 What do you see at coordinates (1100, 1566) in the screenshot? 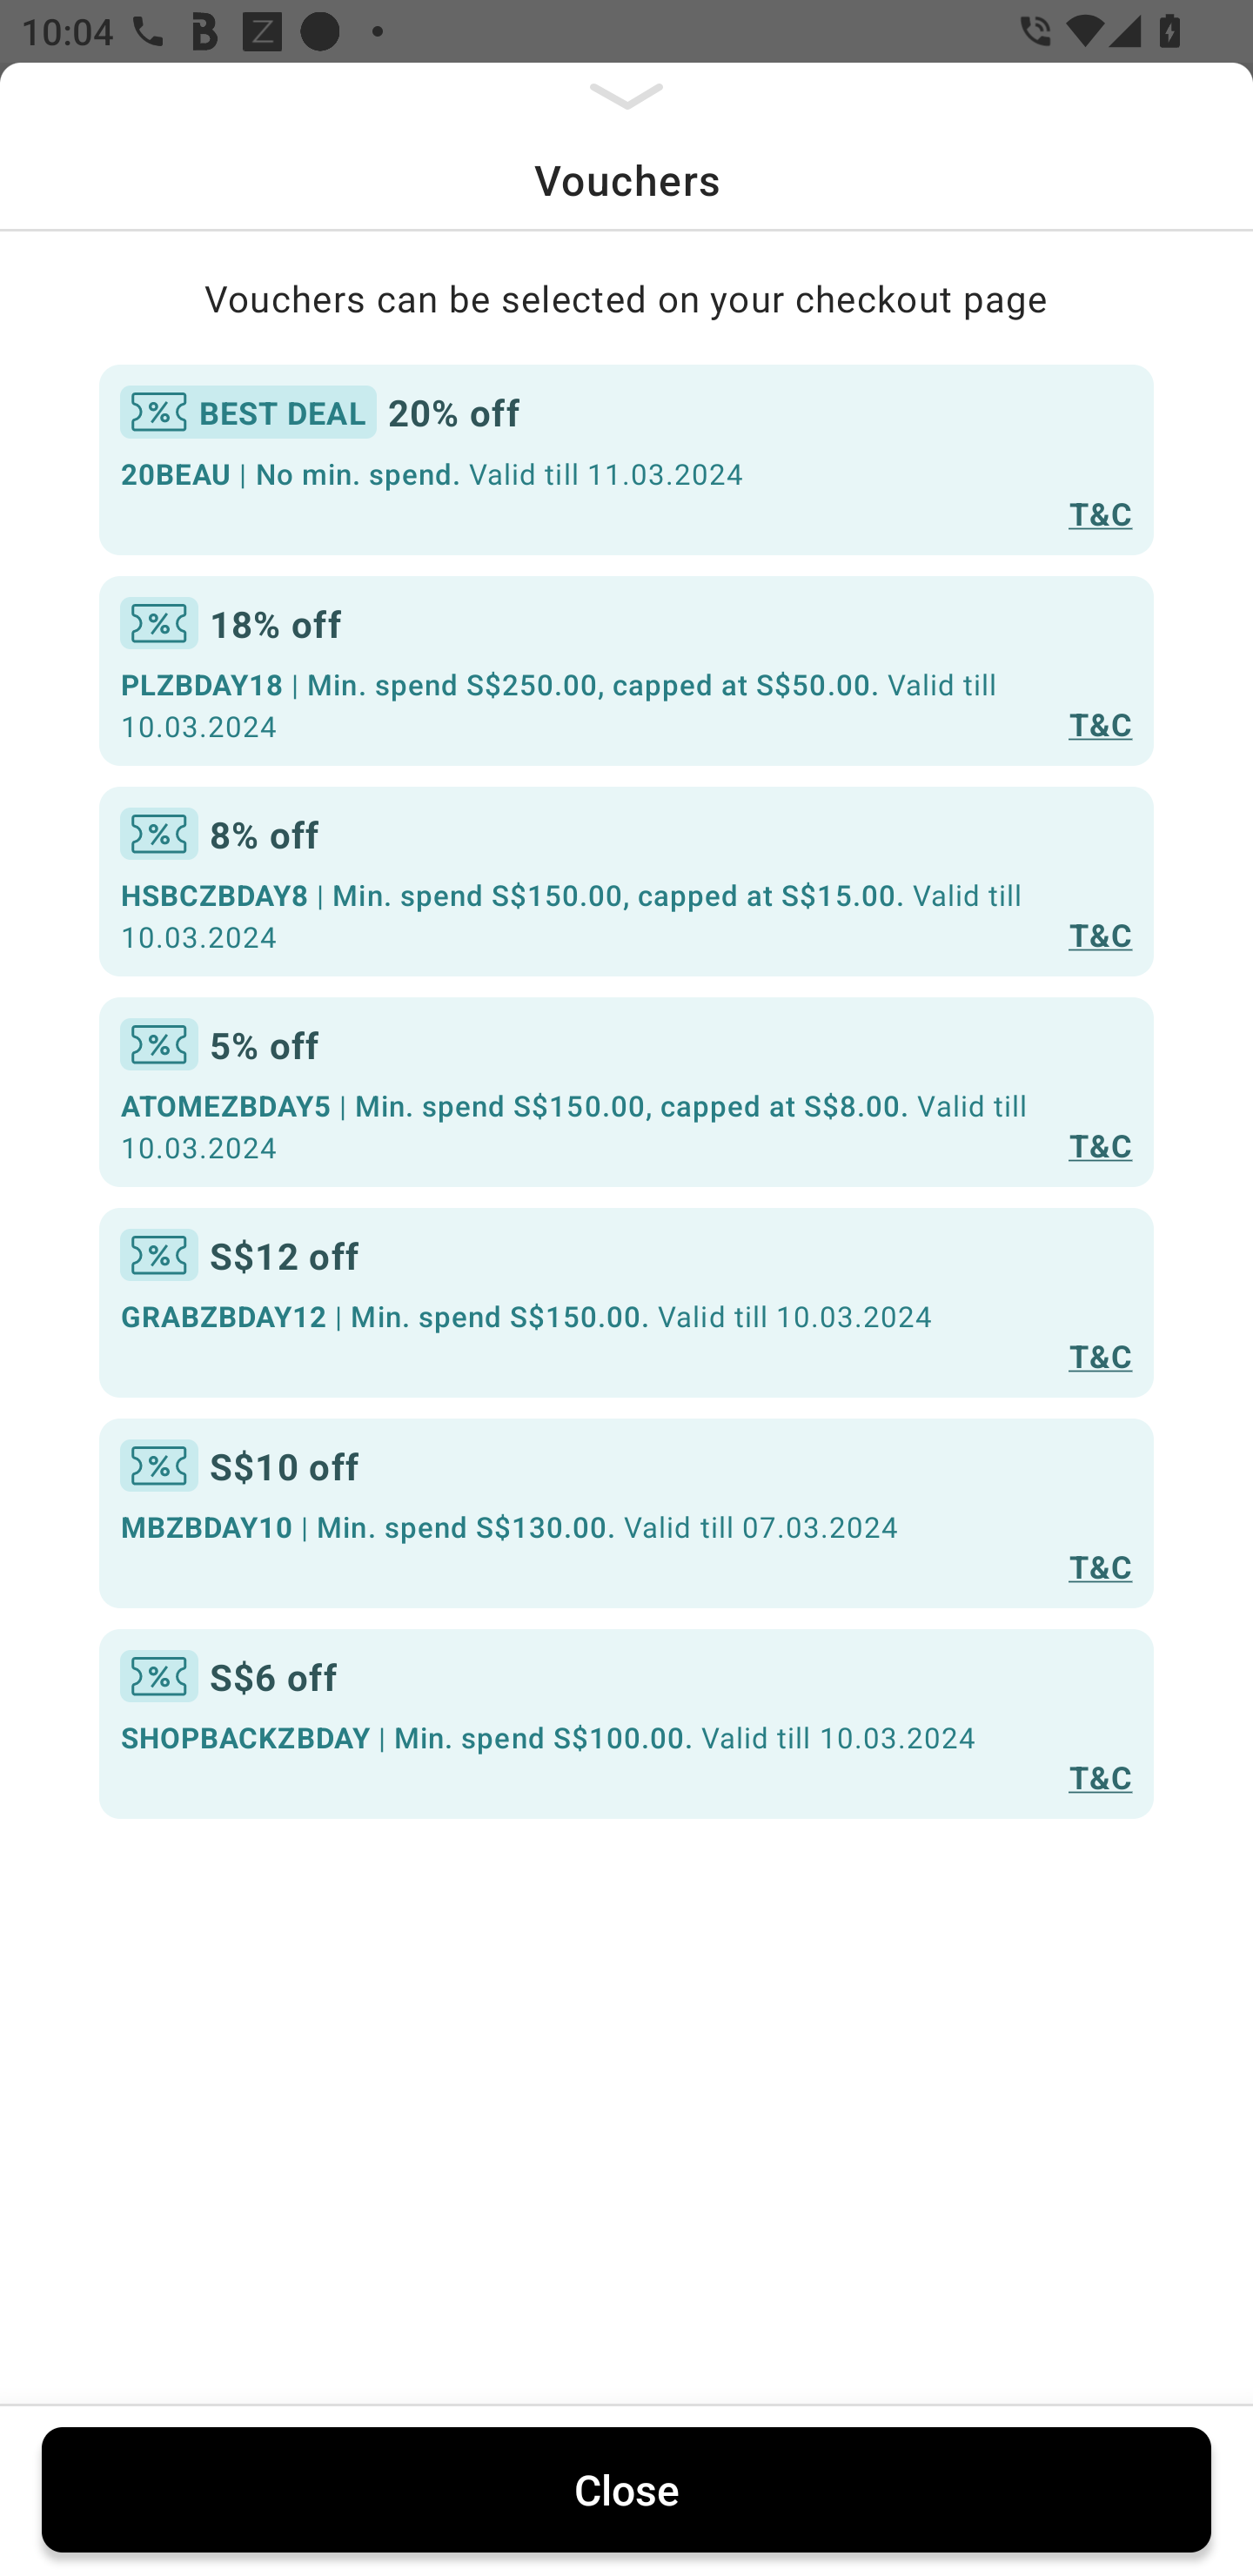
I see `T&C` at bounding box center [1100, 1566].